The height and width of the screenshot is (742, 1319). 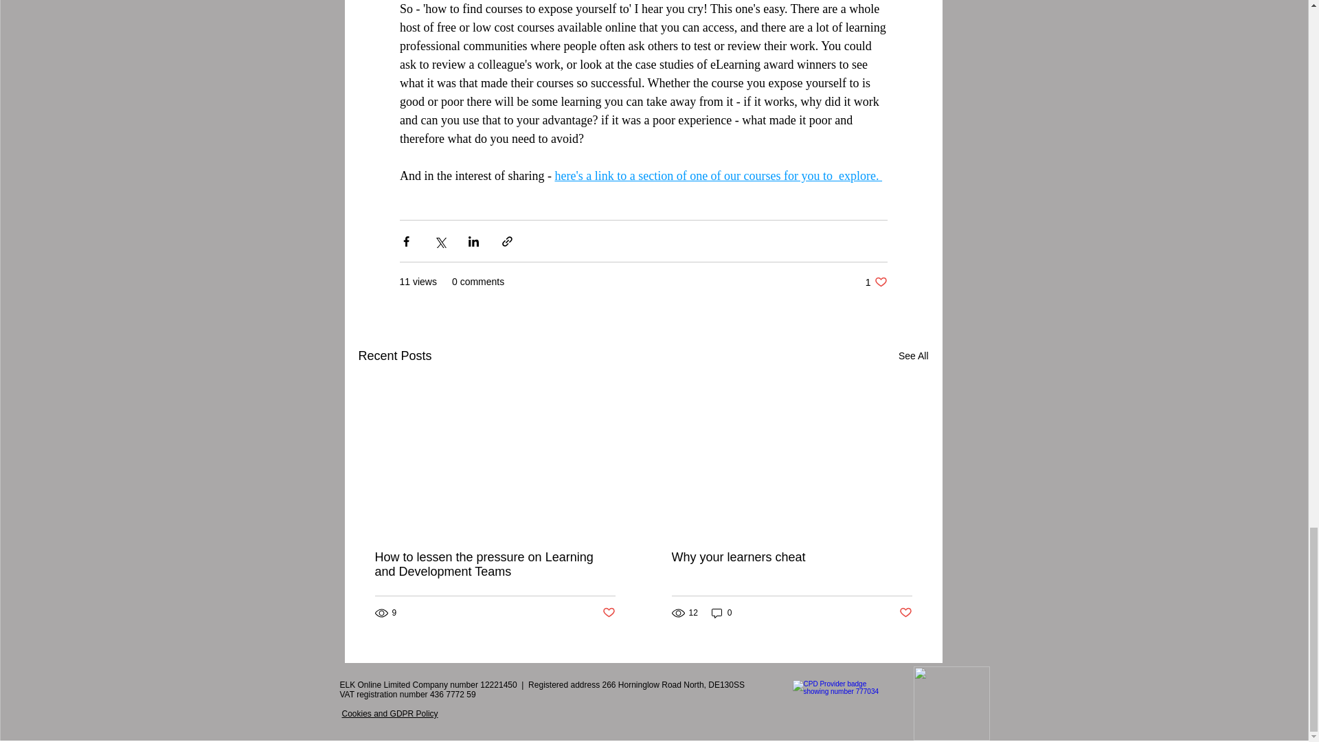 I want to click on How to lessen the pressure on Learning and Development Teams, so click(x=495, y=565).